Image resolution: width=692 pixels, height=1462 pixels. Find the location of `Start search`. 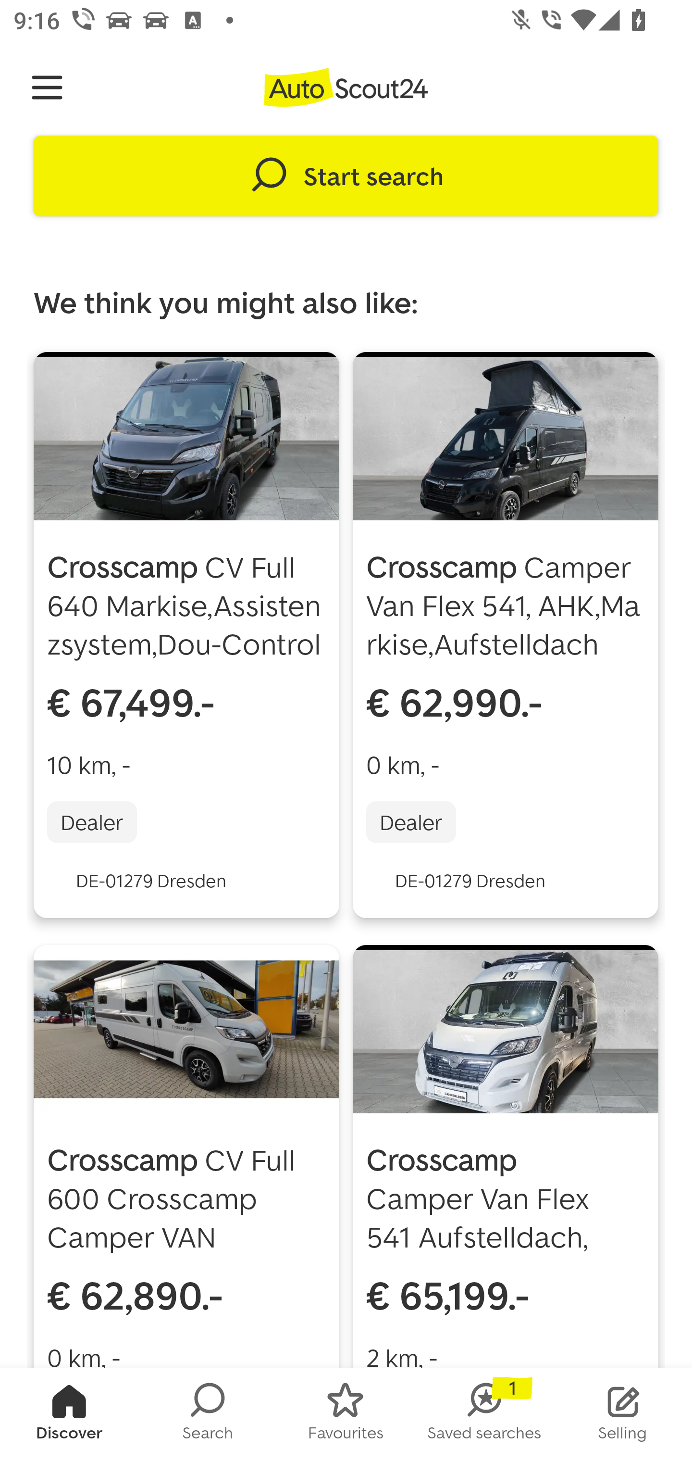

Start search is located at coordinates (346, 176).